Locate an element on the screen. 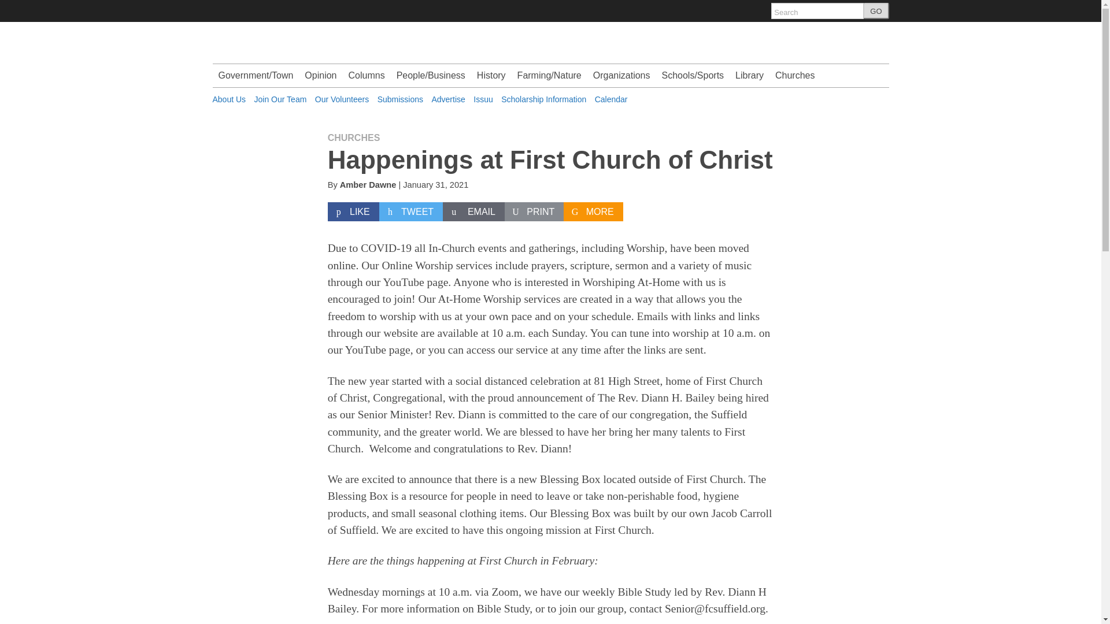 Image resolution: width=1110 pixels, height=624 pixels. Amber Dawne is located at coordinates (368, 185).